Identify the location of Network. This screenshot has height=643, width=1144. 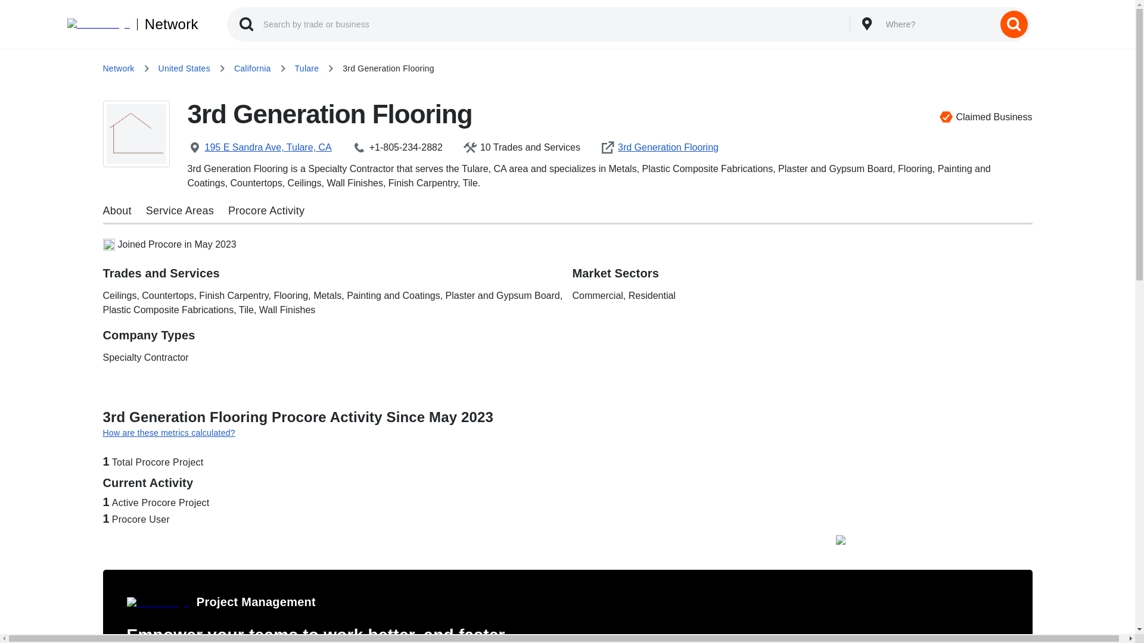
(167, 24).